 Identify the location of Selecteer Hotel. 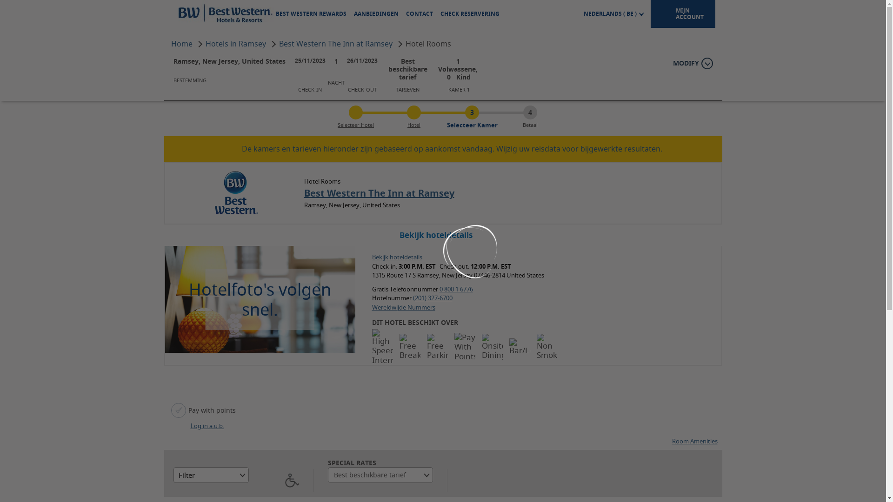
(356, 125).